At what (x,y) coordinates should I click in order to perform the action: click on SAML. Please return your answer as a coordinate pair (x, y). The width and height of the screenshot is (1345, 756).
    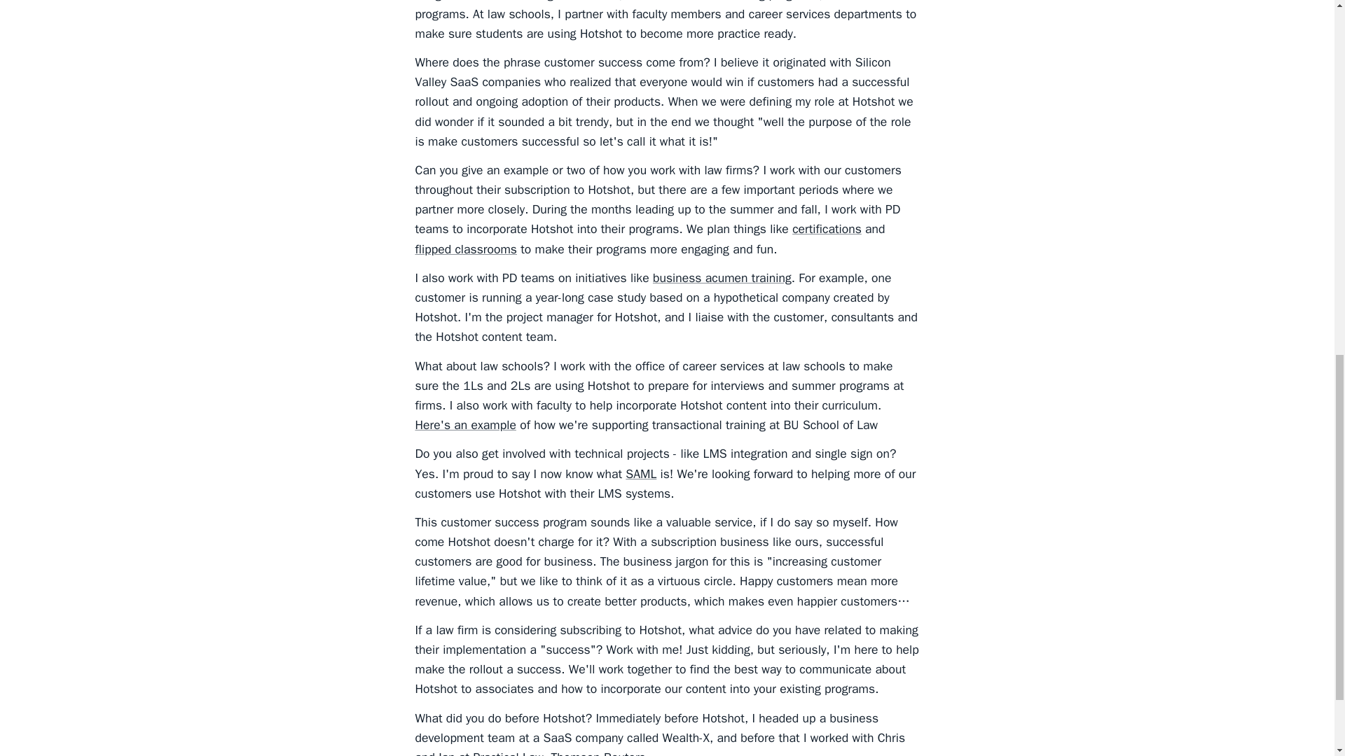
    Looking at the image, I should click on (640, 473).